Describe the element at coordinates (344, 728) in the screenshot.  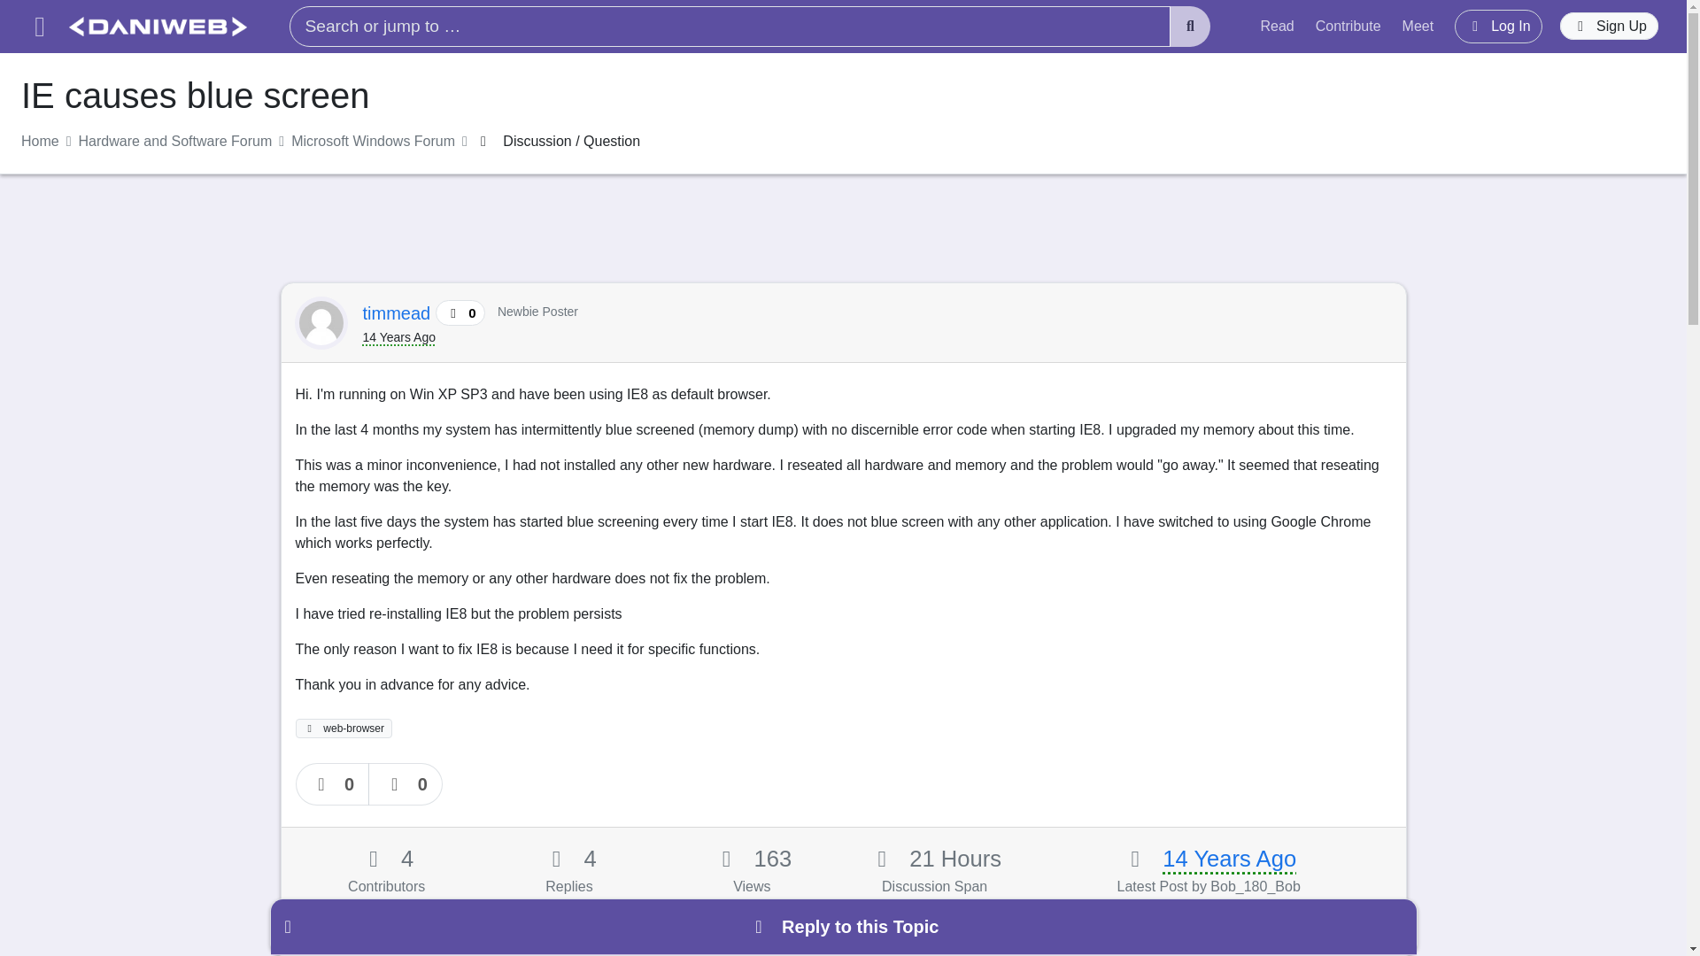
I see `web-browser` at that location.